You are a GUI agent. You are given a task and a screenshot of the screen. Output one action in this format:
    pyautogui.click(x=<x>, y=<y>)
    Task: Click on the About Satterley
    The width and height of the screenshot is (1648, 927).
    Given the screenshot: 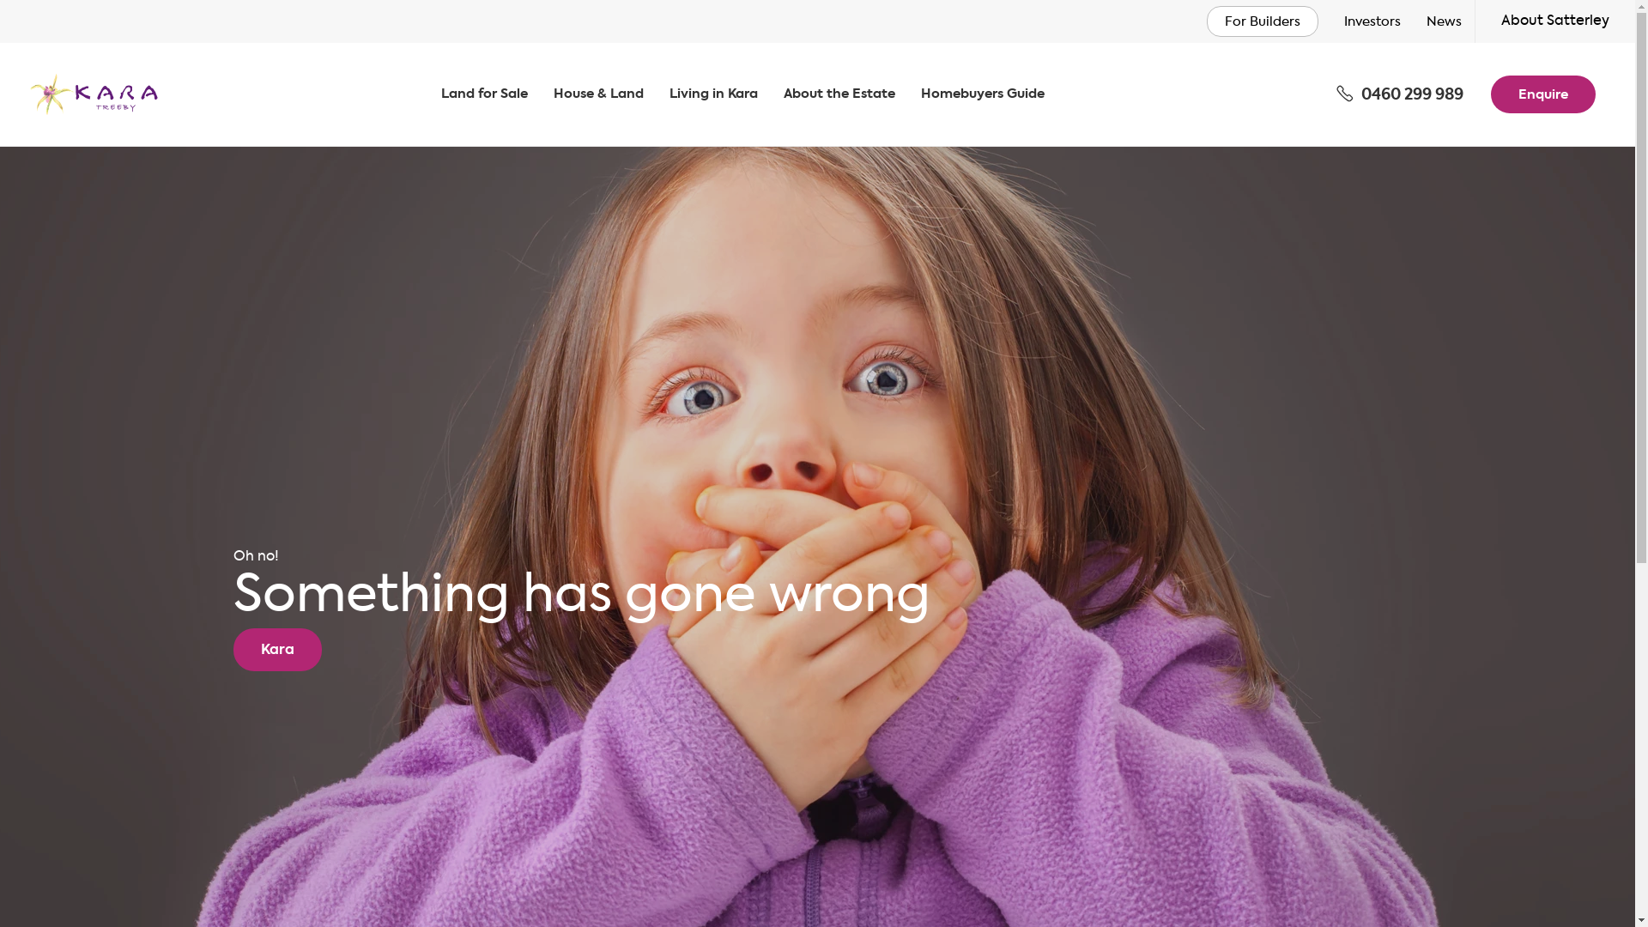 What is the action you would take?
    pyautogui.click(x=1555, y=21)
    